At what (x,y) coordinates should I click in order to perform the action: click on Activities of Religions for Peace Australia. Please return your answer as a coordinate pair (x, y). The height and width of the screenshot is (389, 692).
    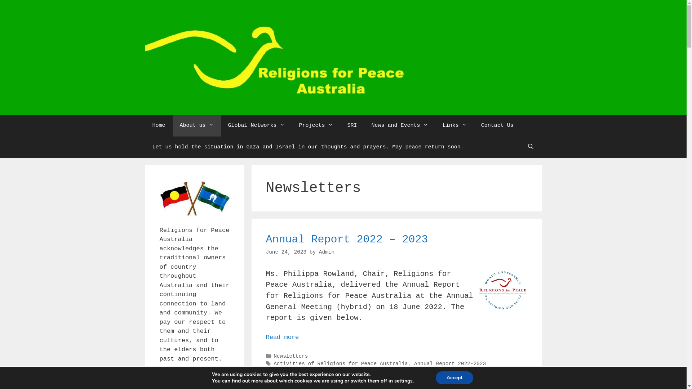
    Looking at the image, I should click on (341, 364).